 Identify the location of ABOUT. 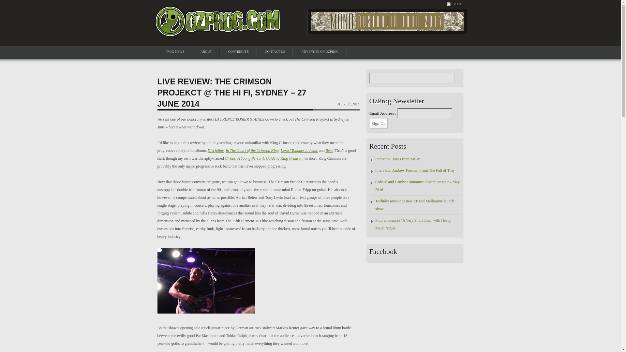
(206, 51).